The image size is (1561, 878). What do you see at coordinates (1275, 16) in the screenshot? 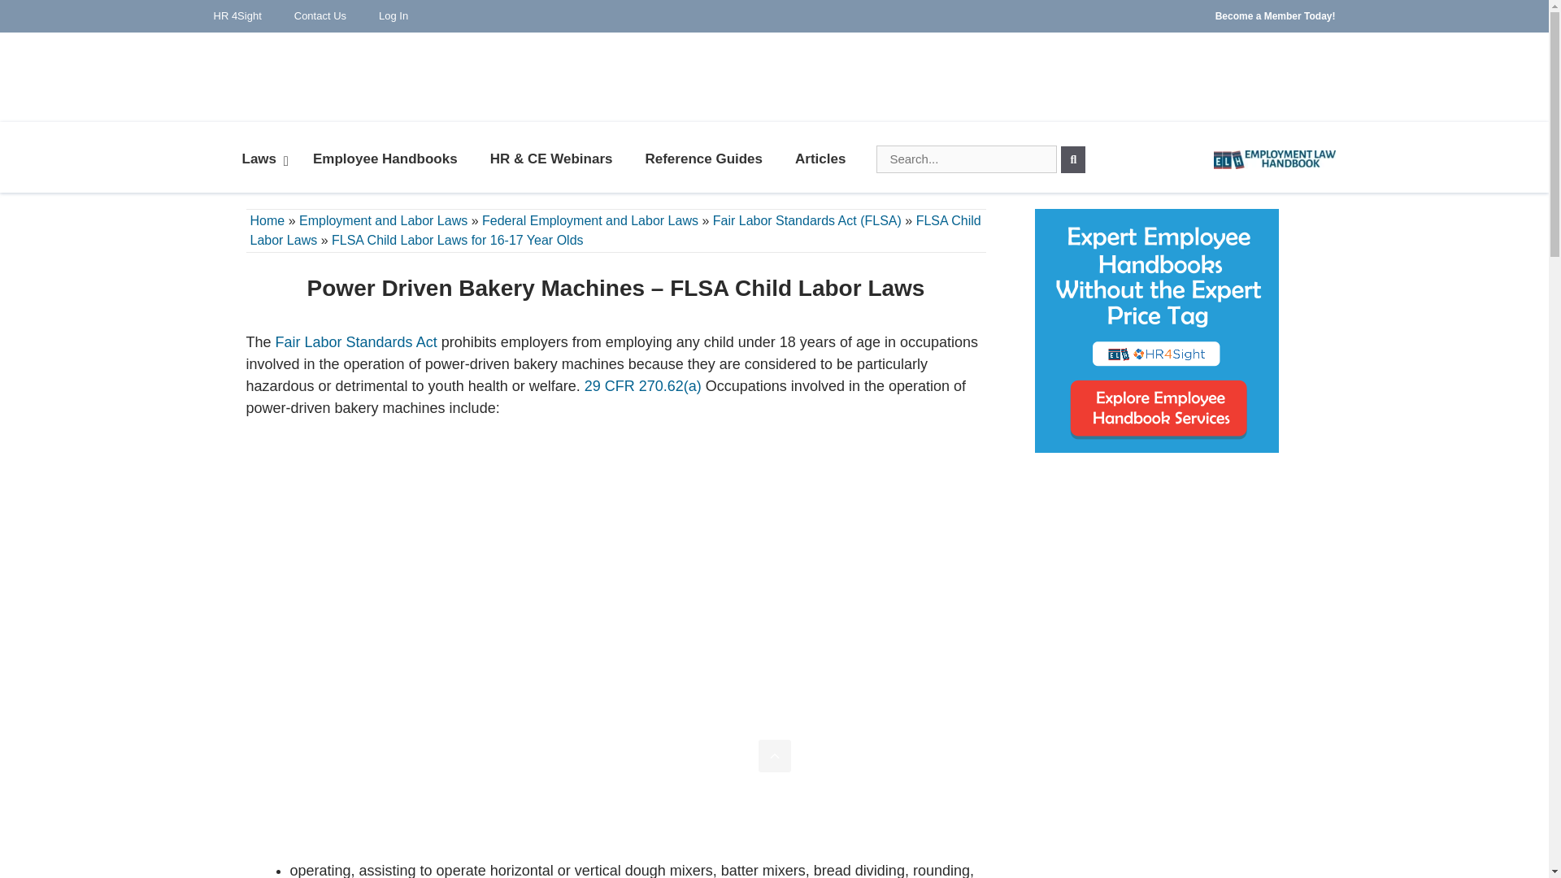
I see `Become a Member Today!` at bounding box center [1275, 16].